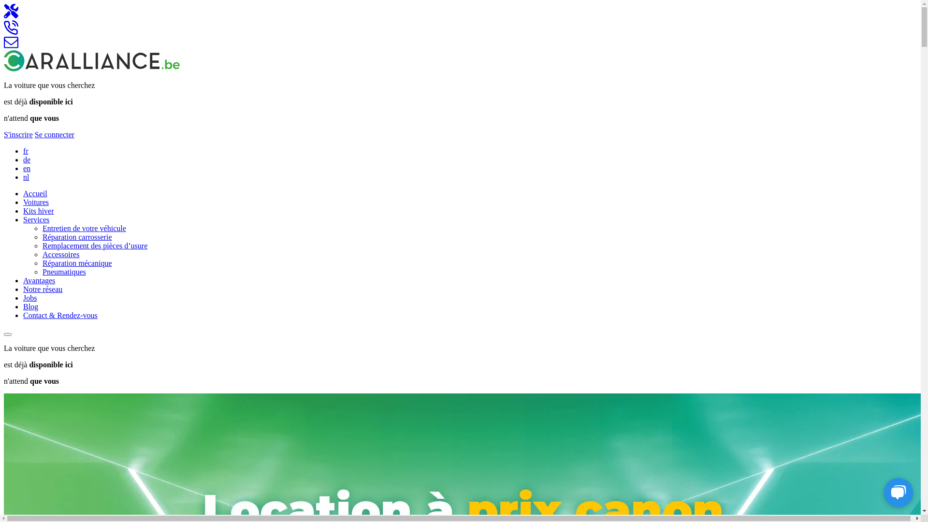 This screenshot has width=928, height=522. What do you see at coordinates (30, 298) in the screenshot?
I see `Jobs` at bounding box center [30, 298].